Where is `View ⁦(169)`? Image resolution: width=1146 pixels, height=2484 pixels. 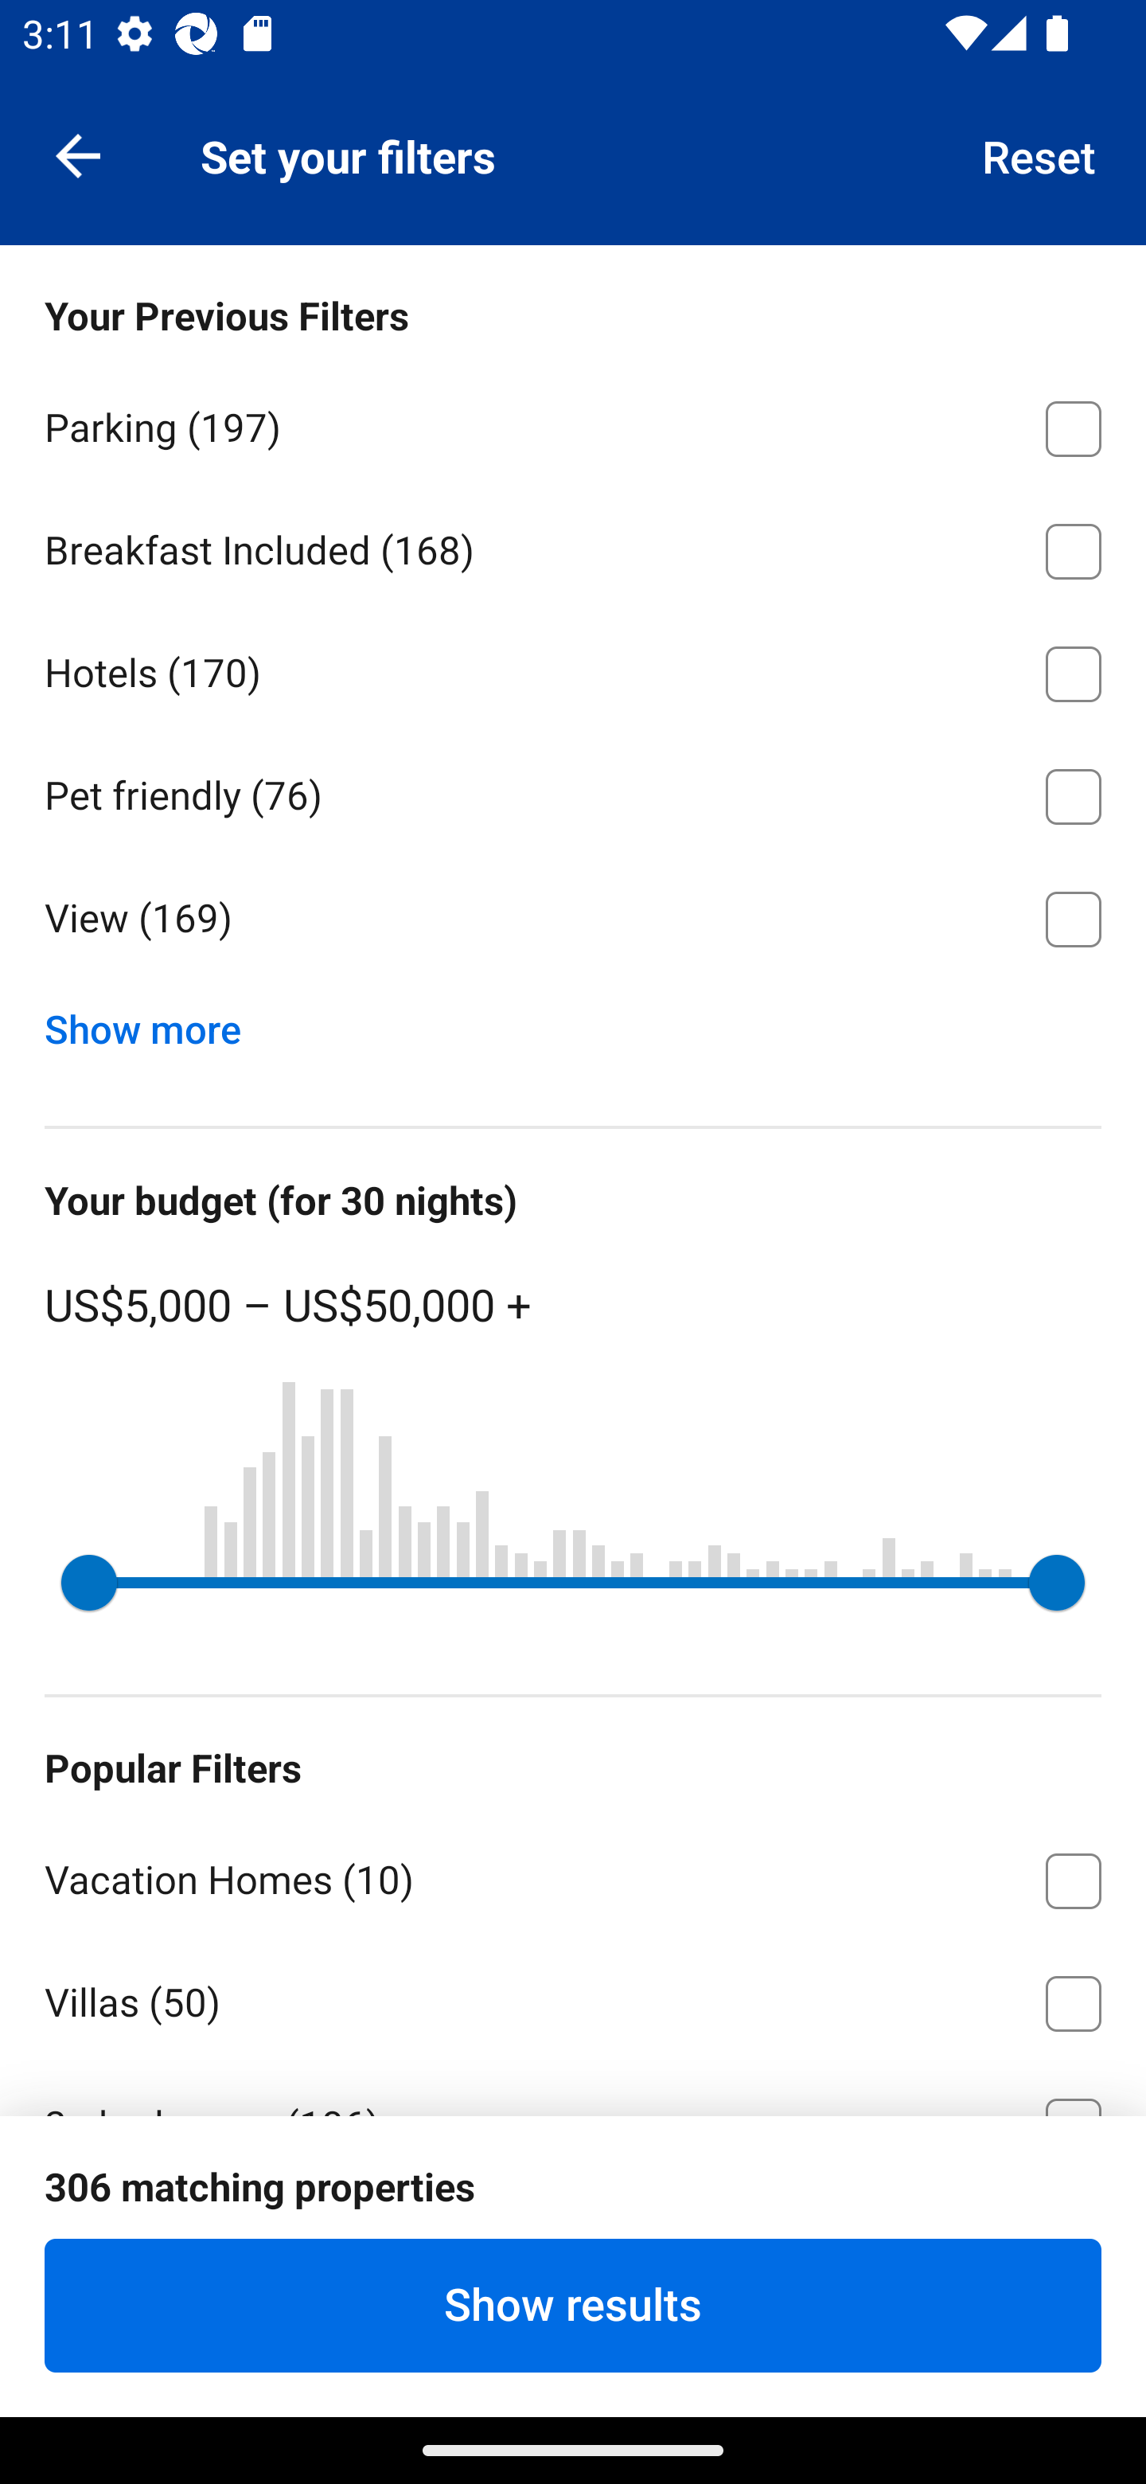 View ⁦(169) is located at coordinates (573, 919).